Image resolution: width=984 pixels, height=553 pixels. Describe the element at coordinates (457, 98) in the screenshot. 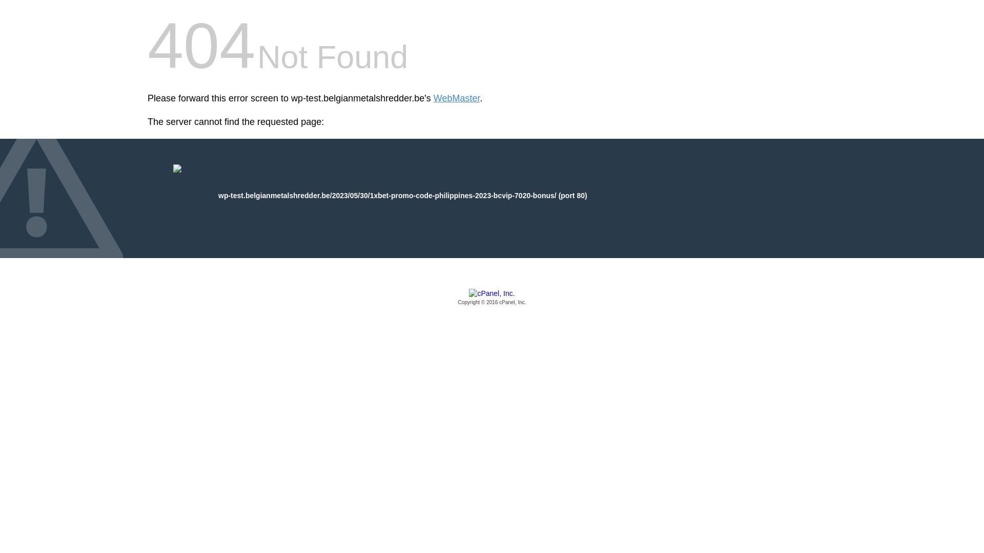

I see `WebMaster` at that location.